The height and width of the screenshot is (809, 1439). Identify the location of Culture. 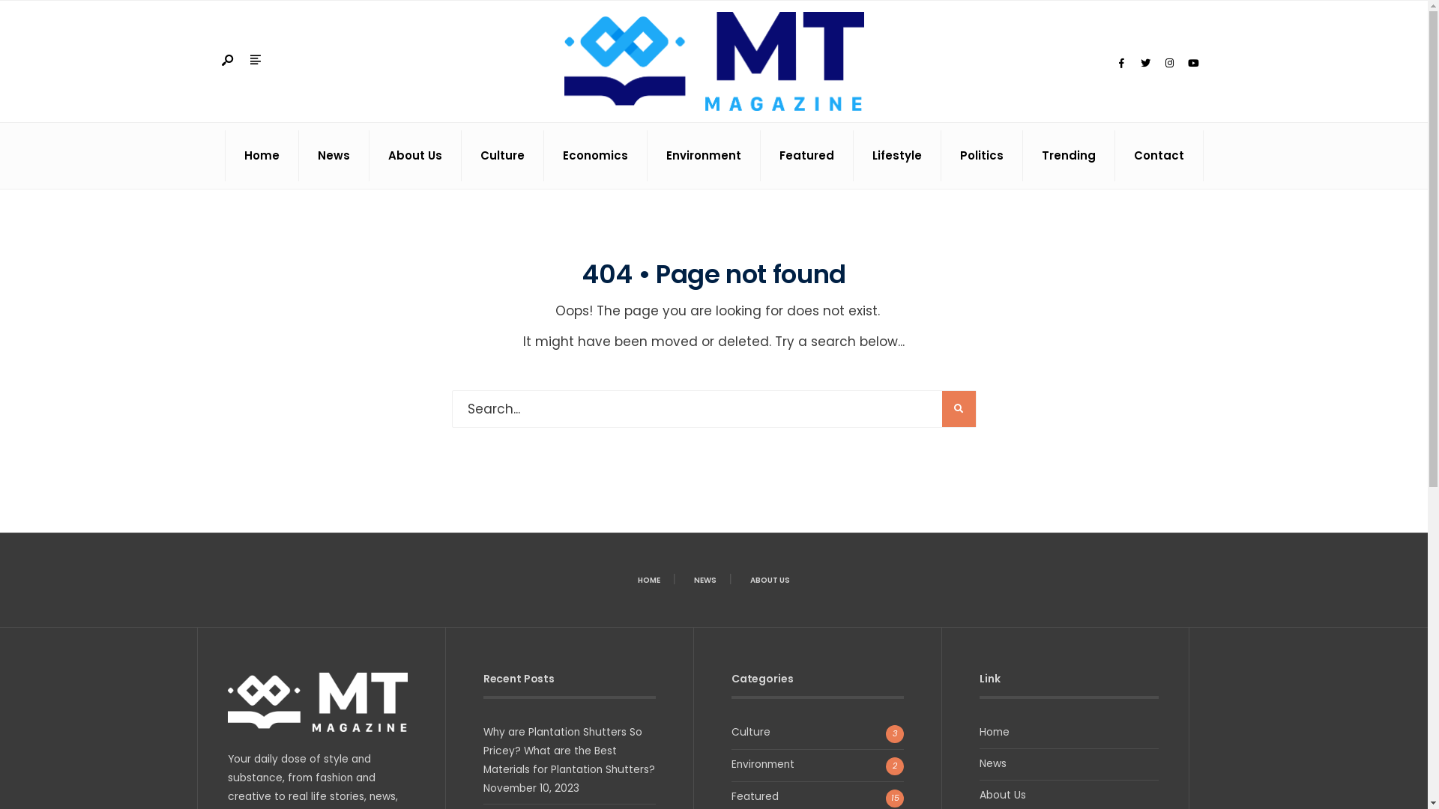
(751, 733).